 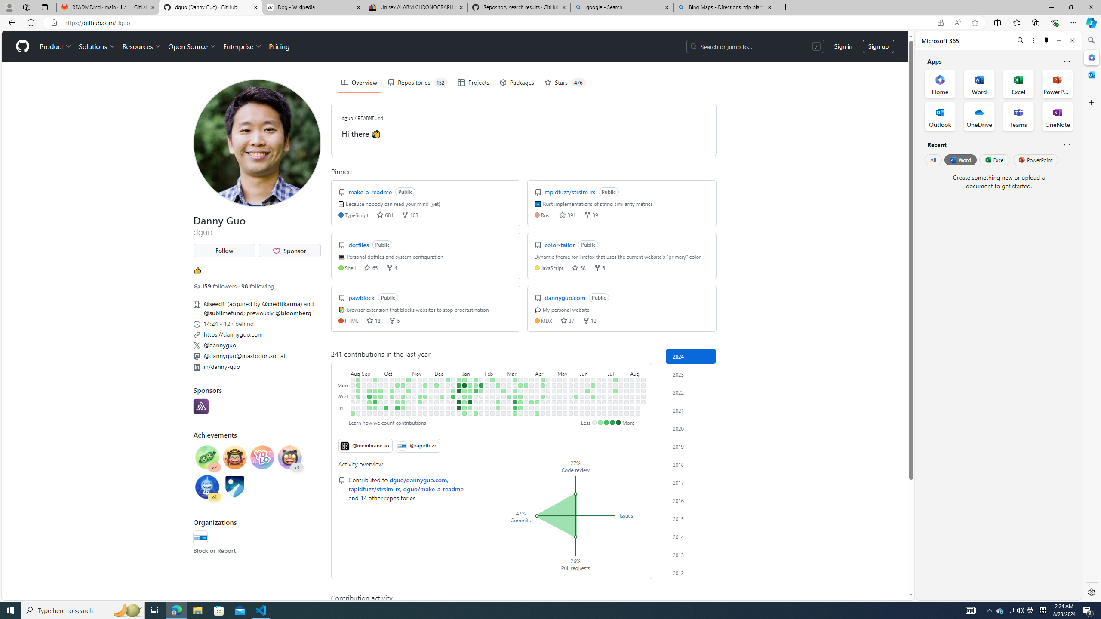 I want to click on stars 18, so click(x=373, y=320).